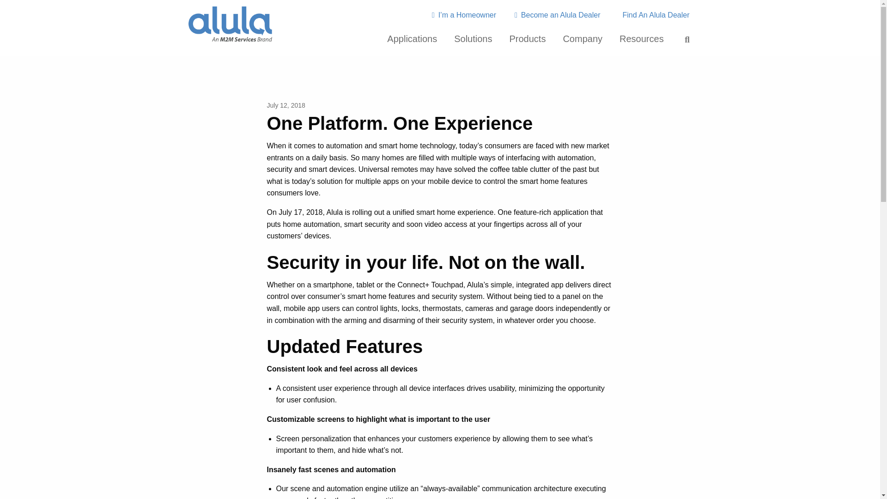 The height and width of the screenshot is (499, 887). Describe the element at coordinates (654, 15) in the screenshot. I see `Find An Alula Dealer` at that location.